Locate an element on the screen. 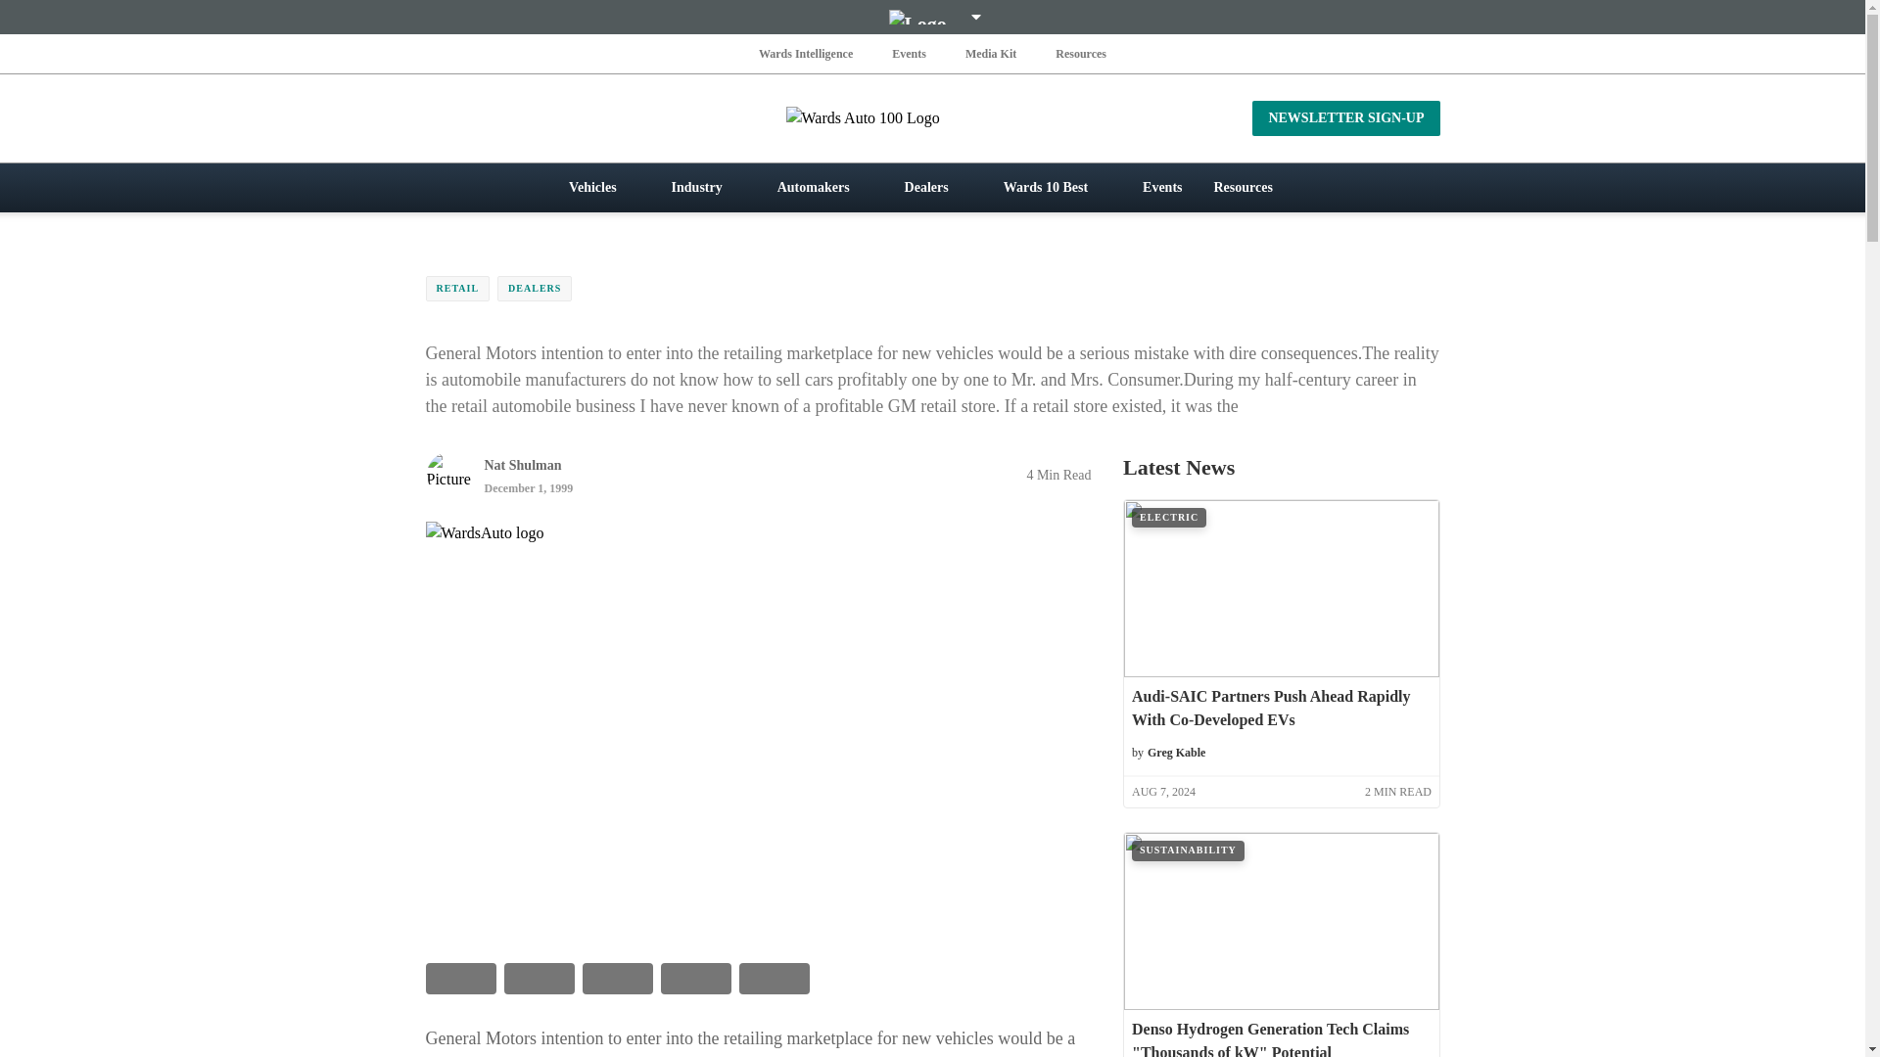 This screenshot has height=1057, width=1880. Resources is located at coordinates (1081, 53).